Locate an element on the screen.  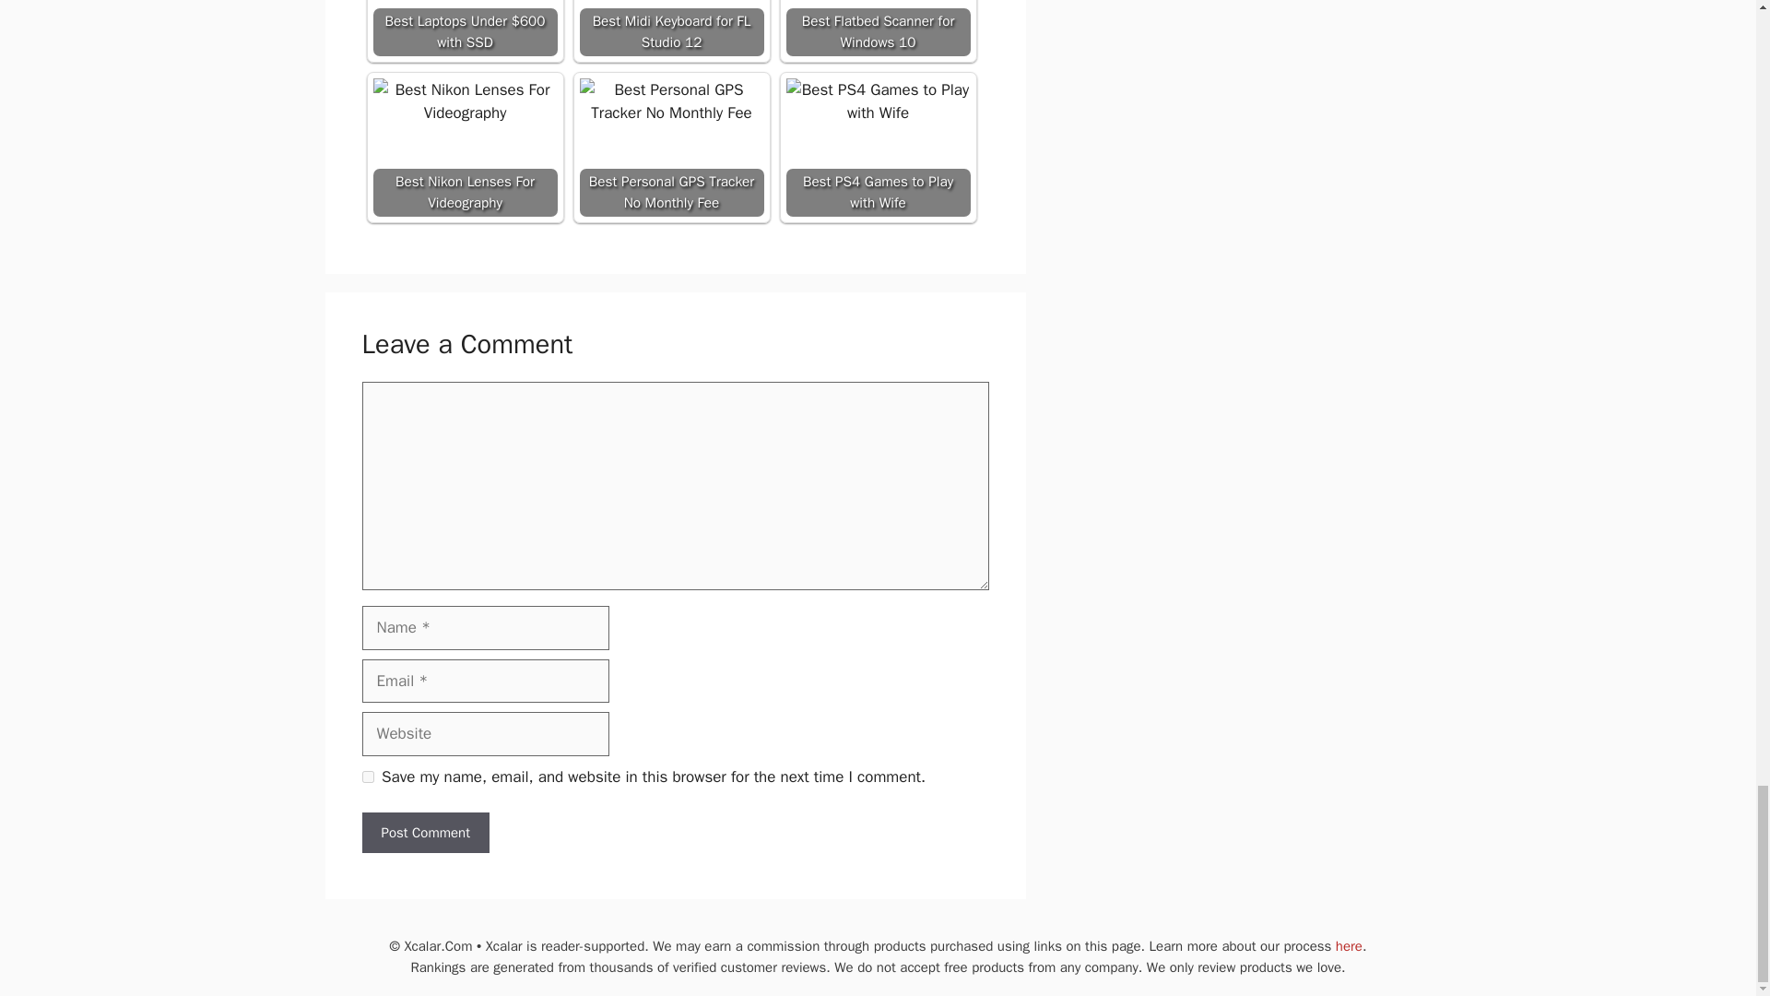
Best Midi Keyboard for FL Studio 12 is located at coordinates (670, 28).